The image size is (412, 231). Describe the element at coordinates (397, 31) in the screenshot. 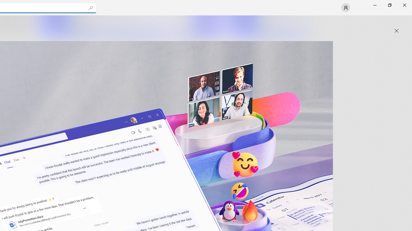

I see `close popup window` at that location.